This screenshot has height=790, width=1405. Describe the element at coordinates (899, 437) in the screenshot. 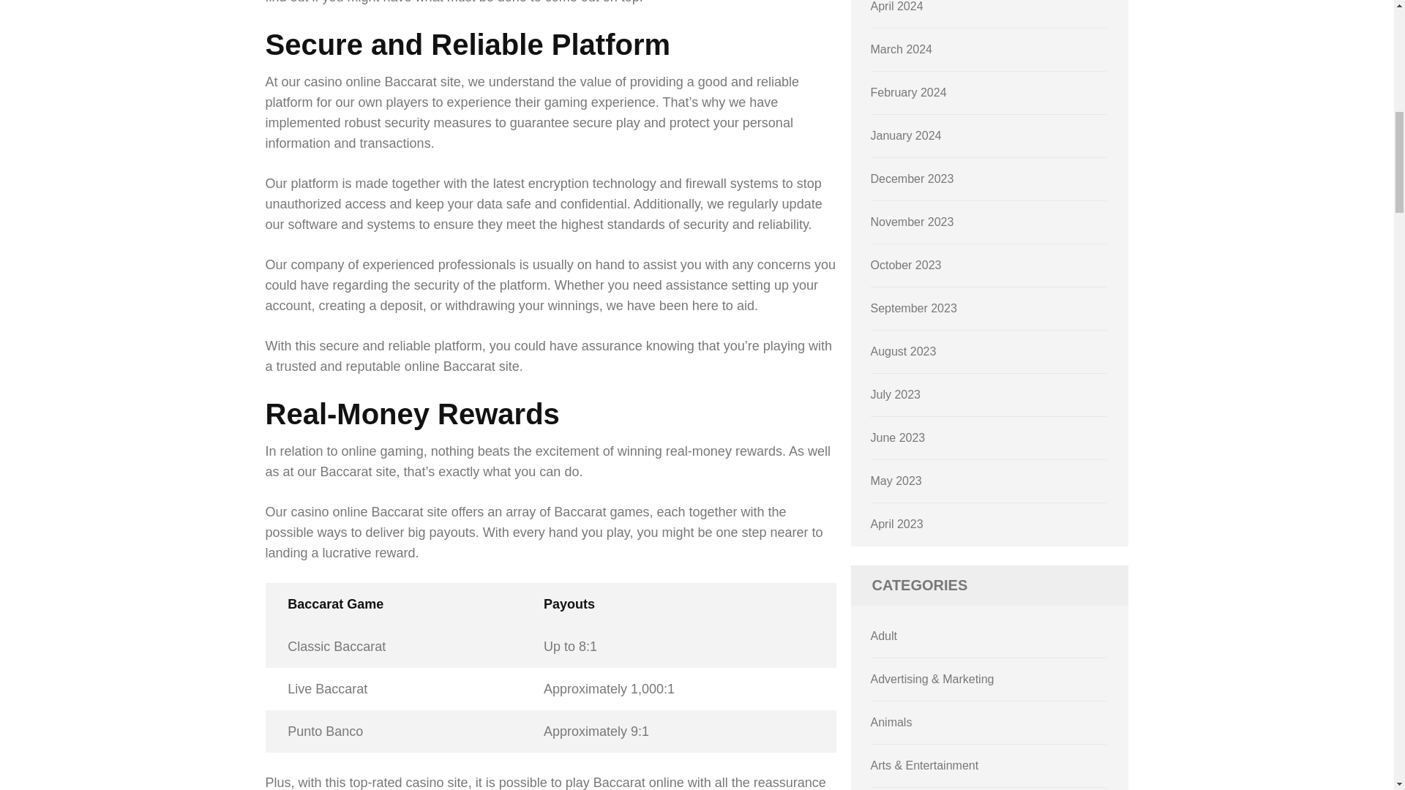

I see `June 2023` at that location.